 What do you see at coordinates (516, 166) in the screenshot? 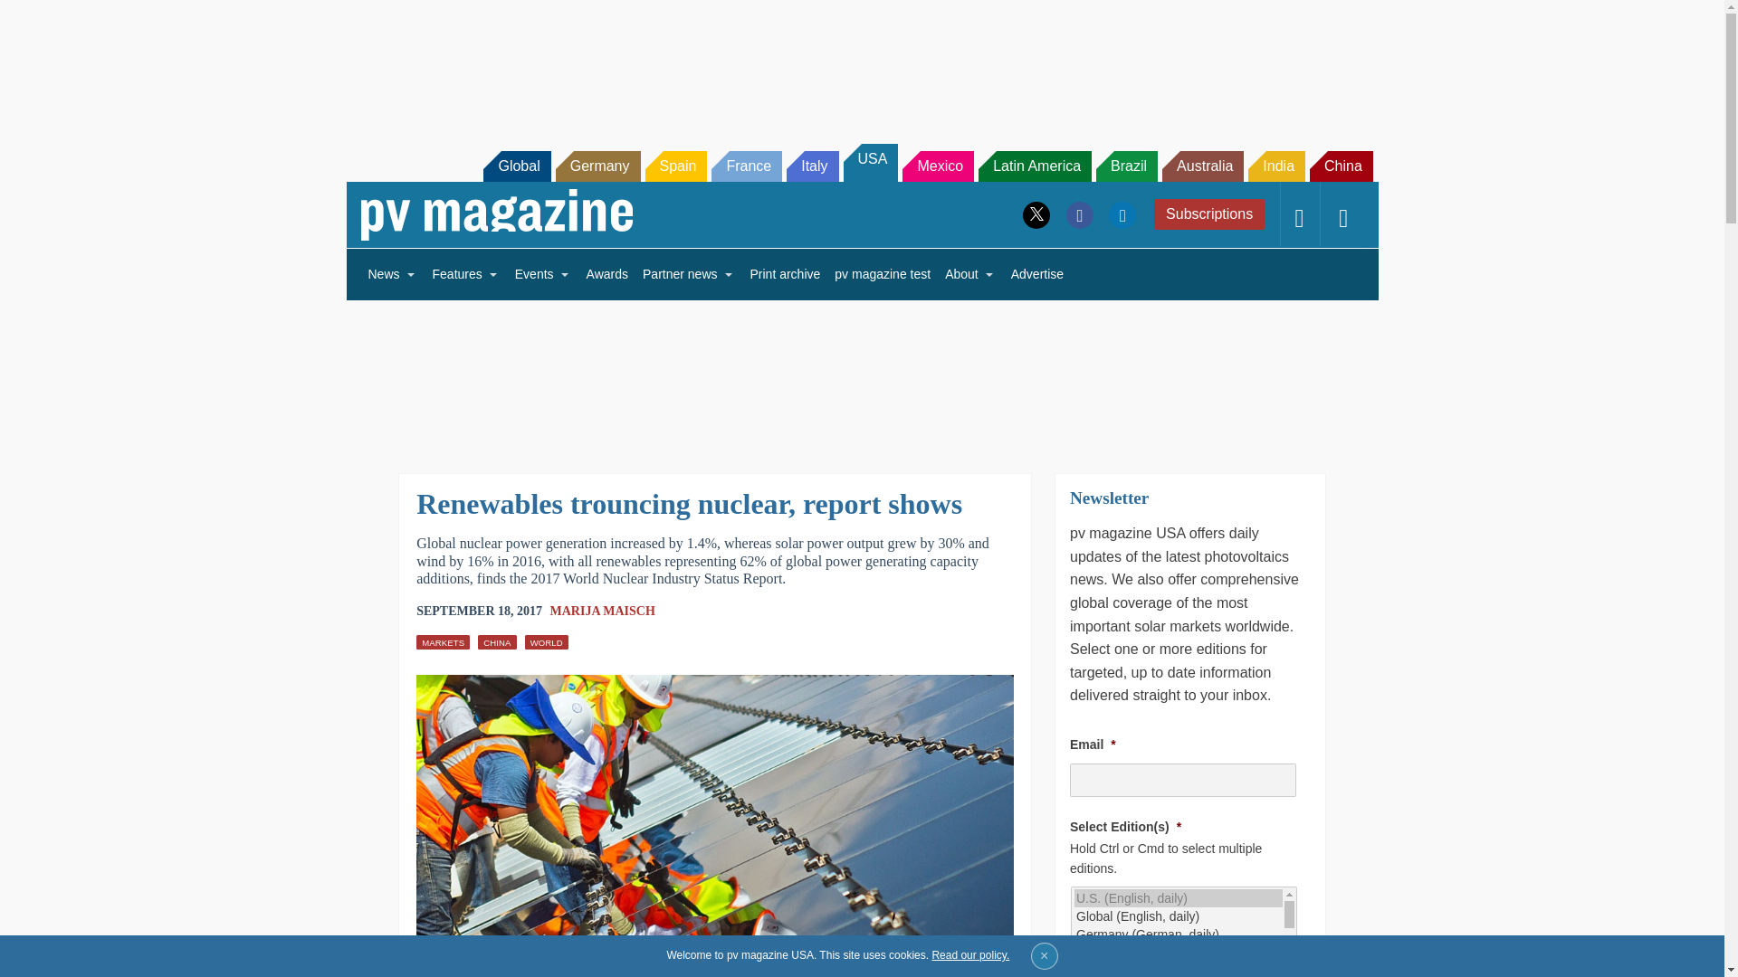
I see `Global` at bounding box center [516, 166].